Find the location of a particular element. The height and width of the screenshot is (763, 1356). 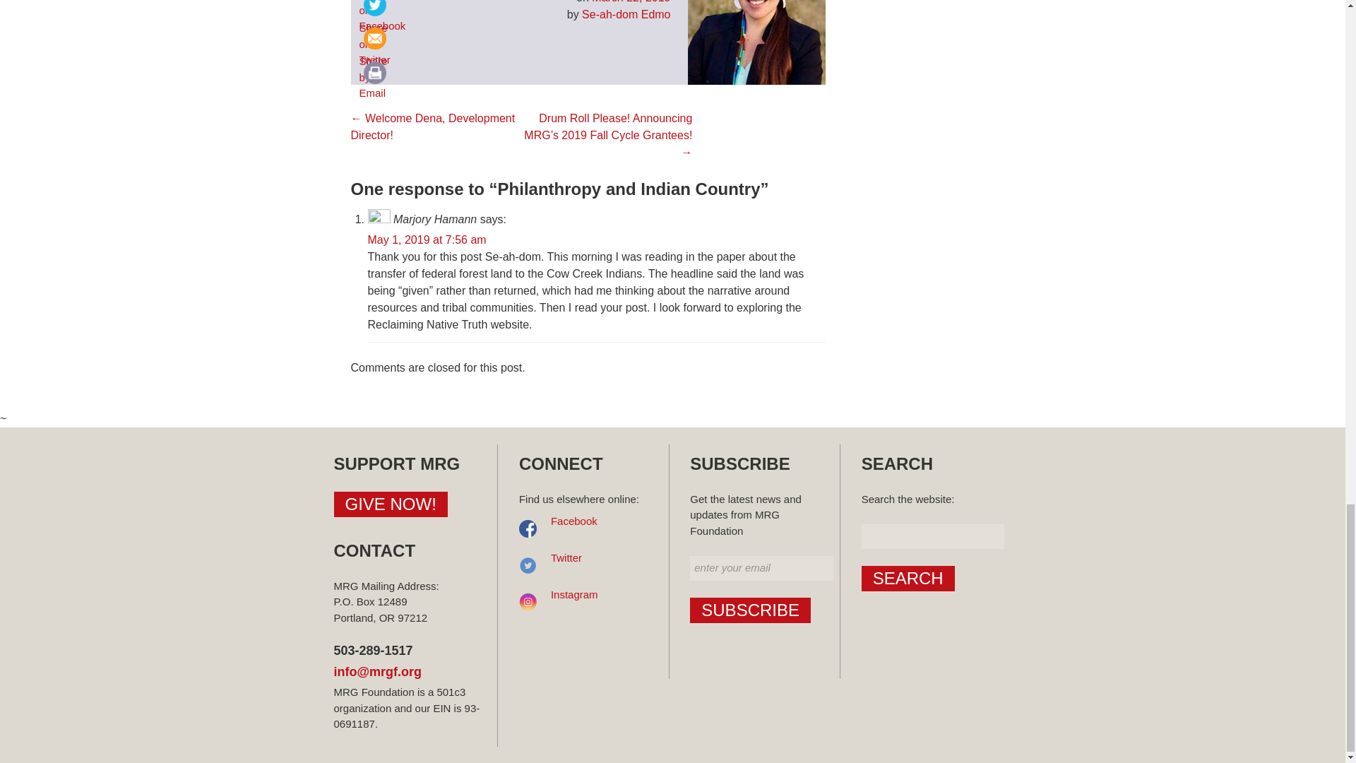

View all posts by Se-ah-dom Edmo is located at coordinates (626, 14).